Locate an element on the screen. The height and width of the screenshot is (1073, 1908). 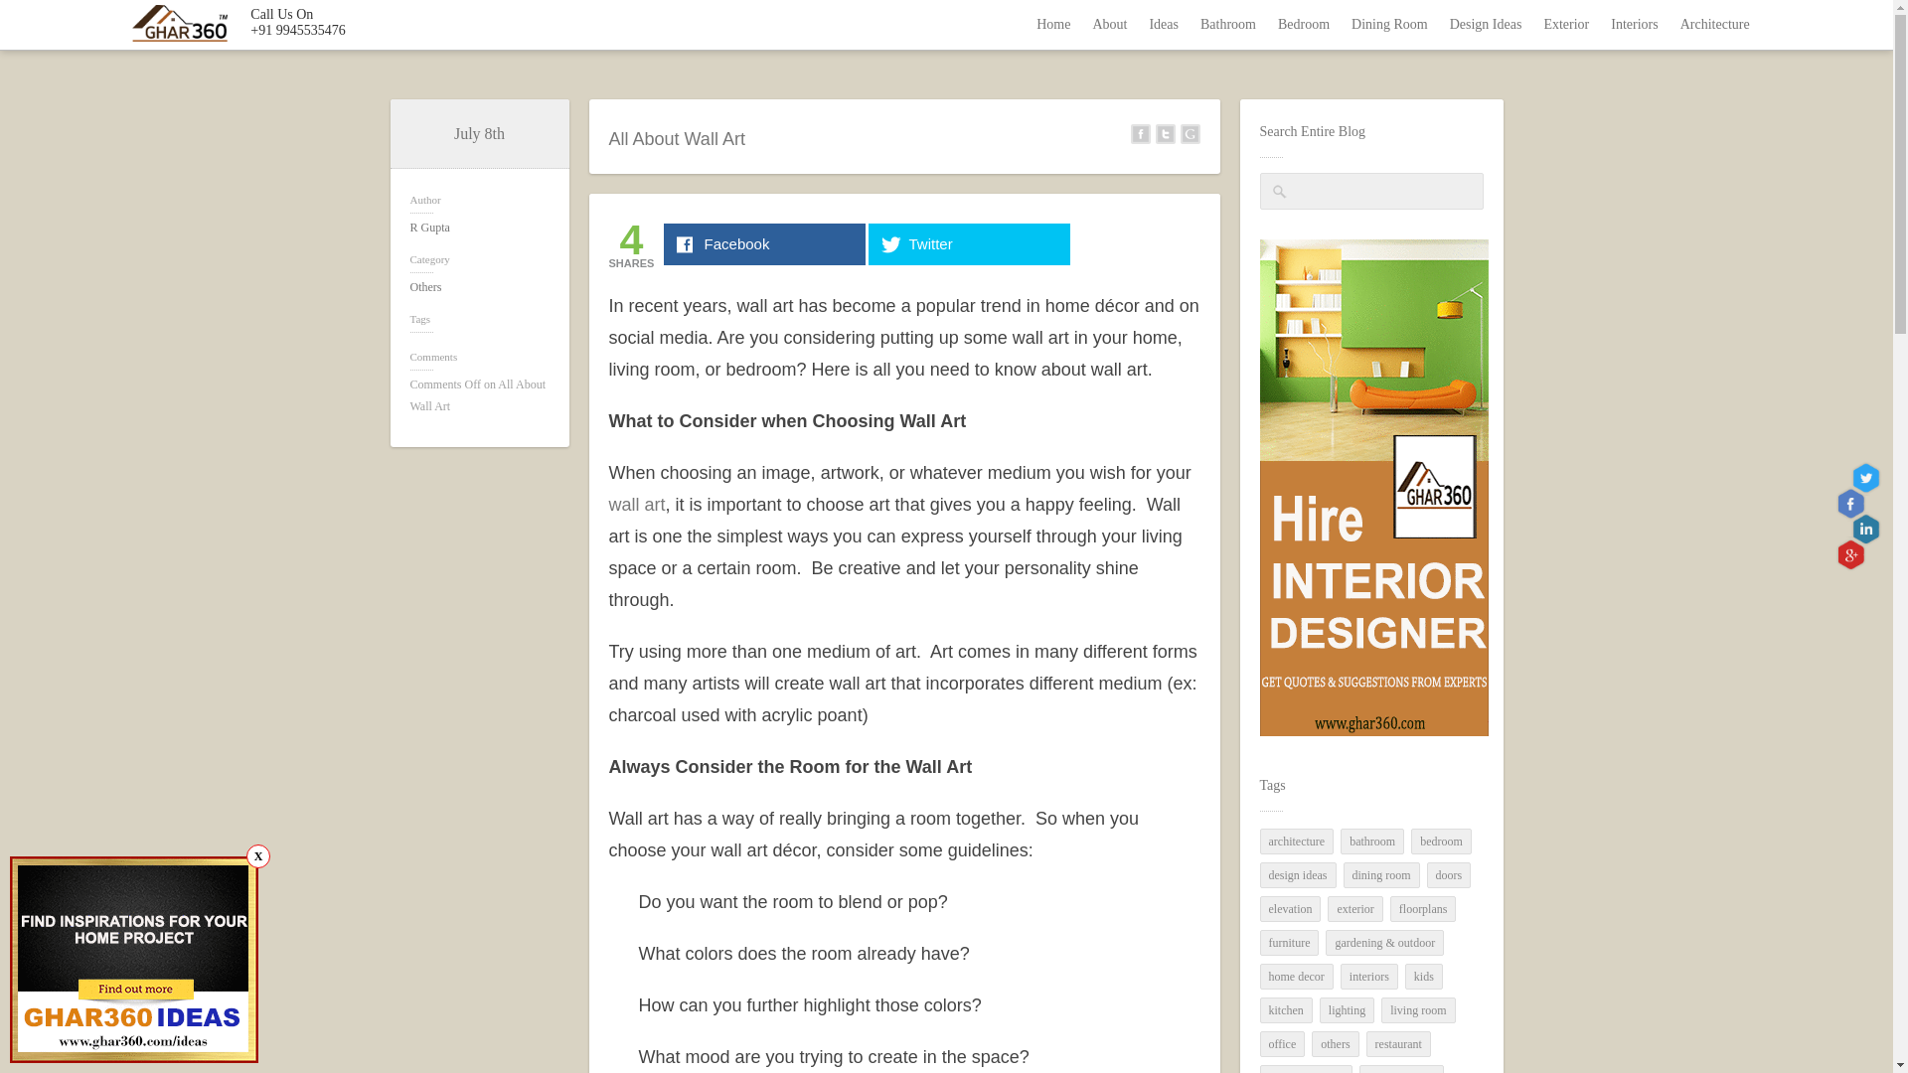
73 topics is located at coordinates (1286, 1010).